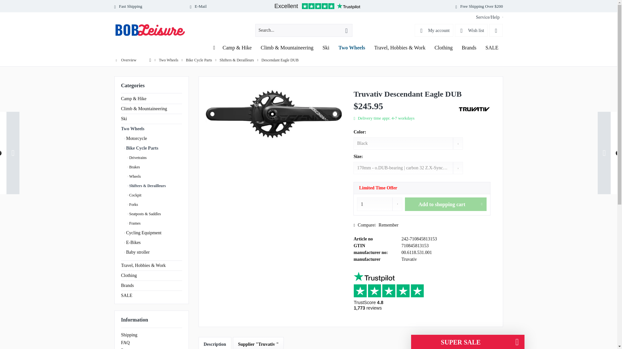 Image resolution: width=622 pixels, height=349 pixels. What do you see at coordinates (492, 48) in the screenshot?
I see `SALE` at bounding box center [492, 48].